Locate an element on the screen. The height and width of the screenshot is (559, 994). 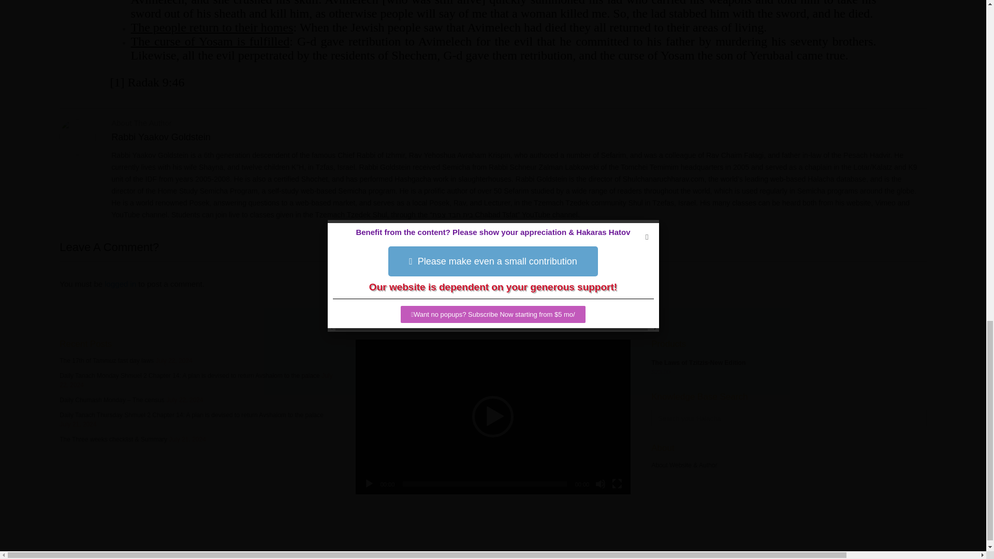
Play is located at coordinates (369, 483).